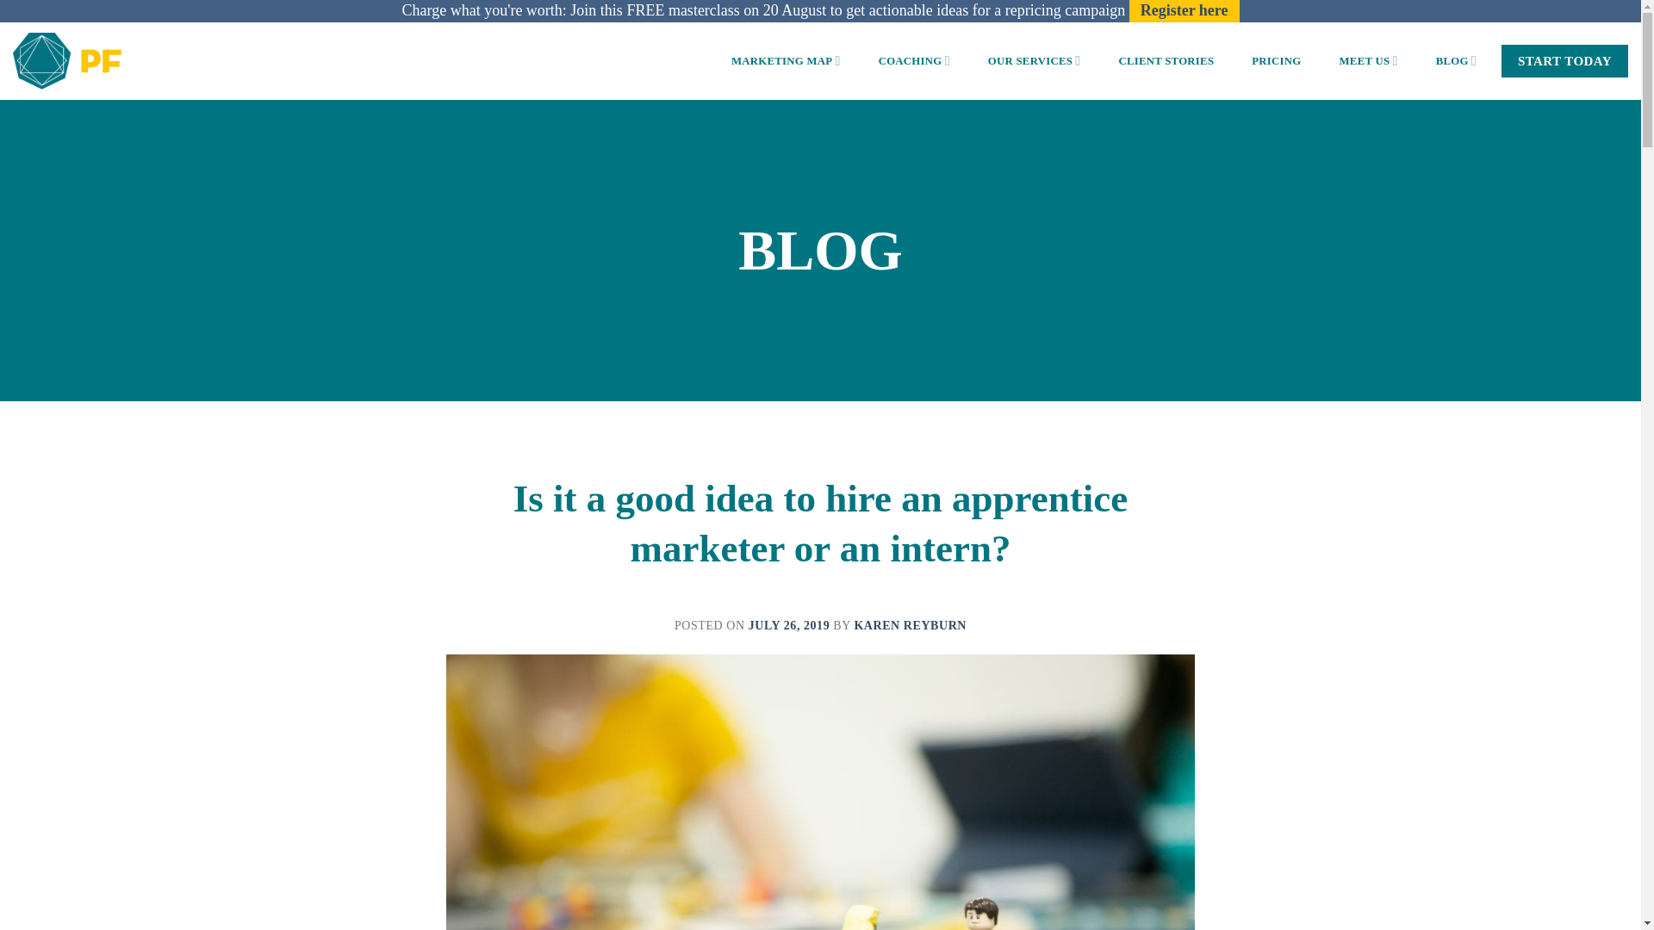 Image resolution: width=1654 pixels, height=930 pixels. I want to click on Register here, so click(1184, 10).